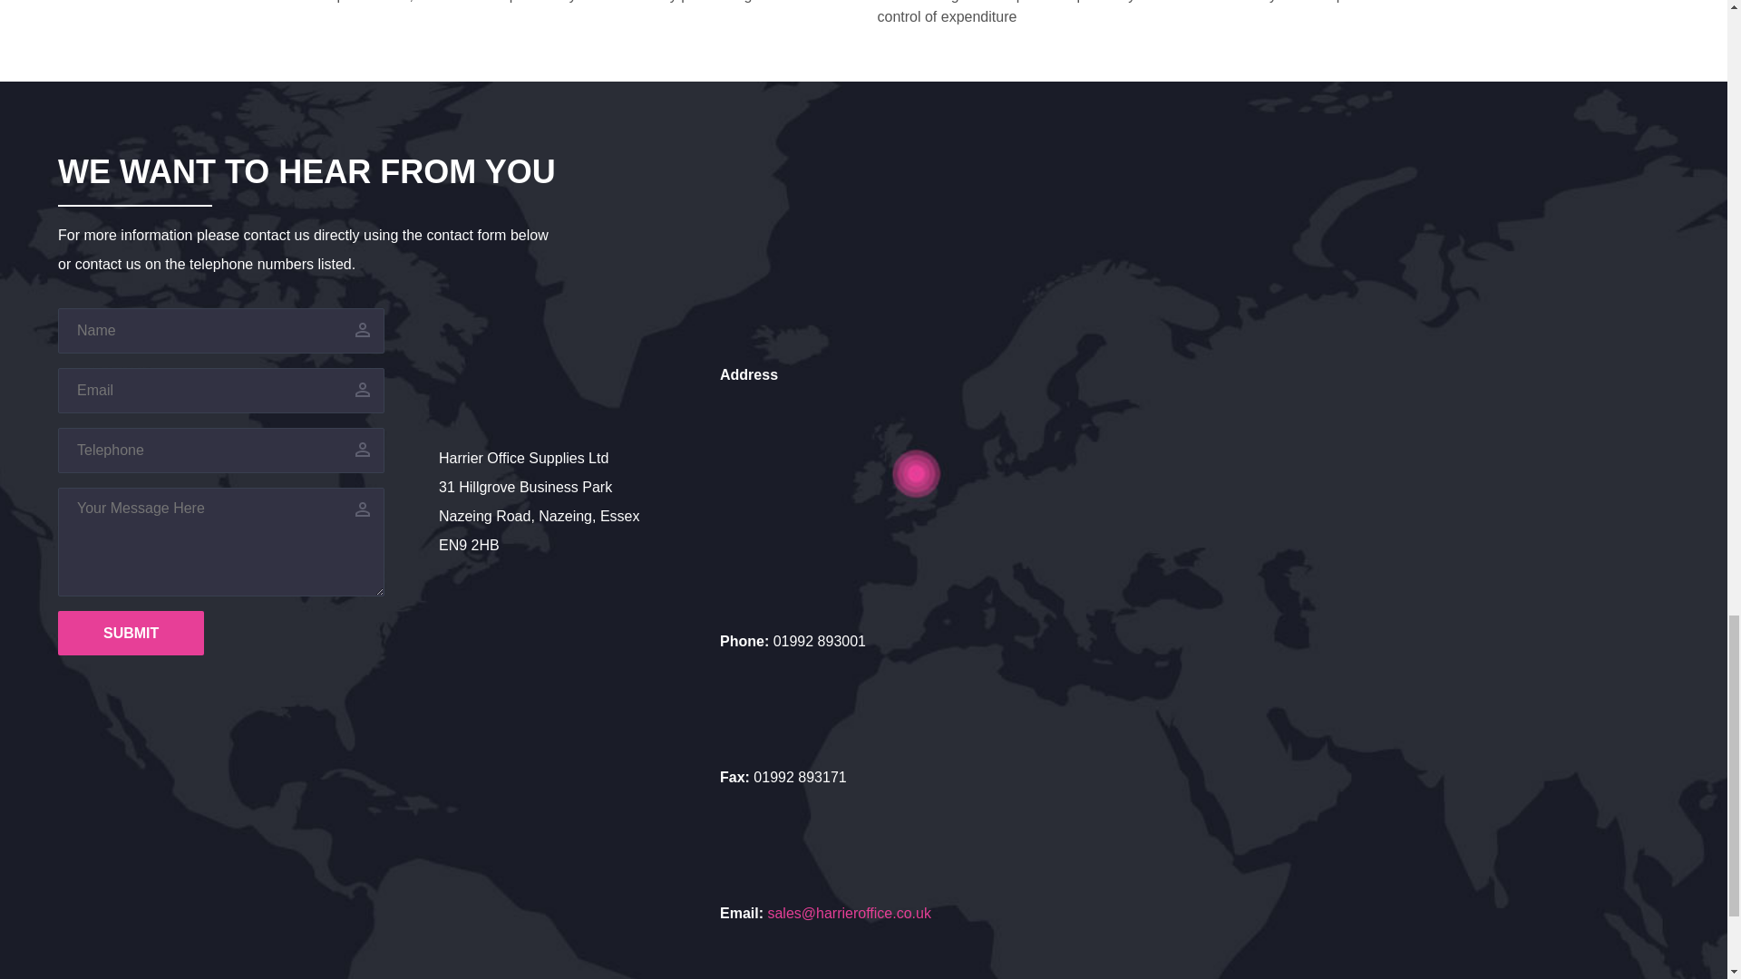 The image size is (1741, 979). What do you see at coordinates (131, 633) in the screenshot?
I see `Submit` at bounding box center [131, 633].